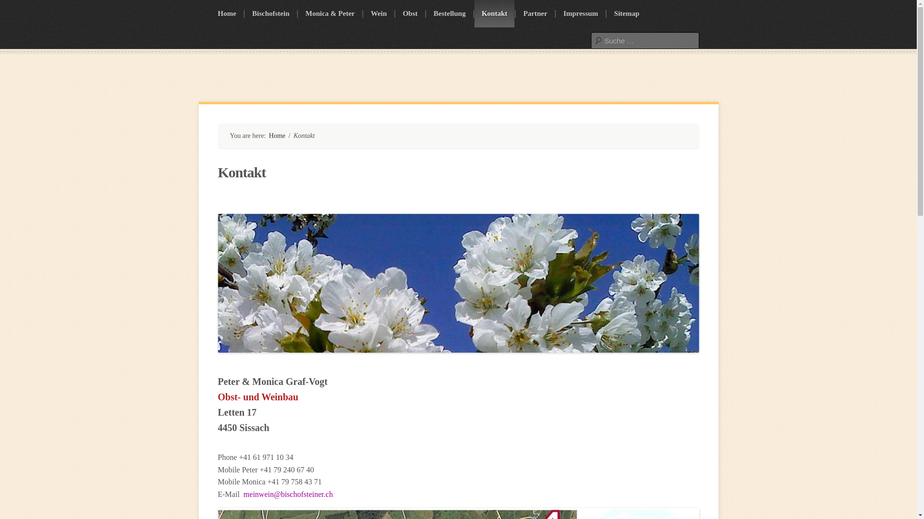 Image resolution: width=924 pixels, height=519 pixels. Describe the element at coordinates (627, 13) in the screenshot. I see `Sitemap` at that location.